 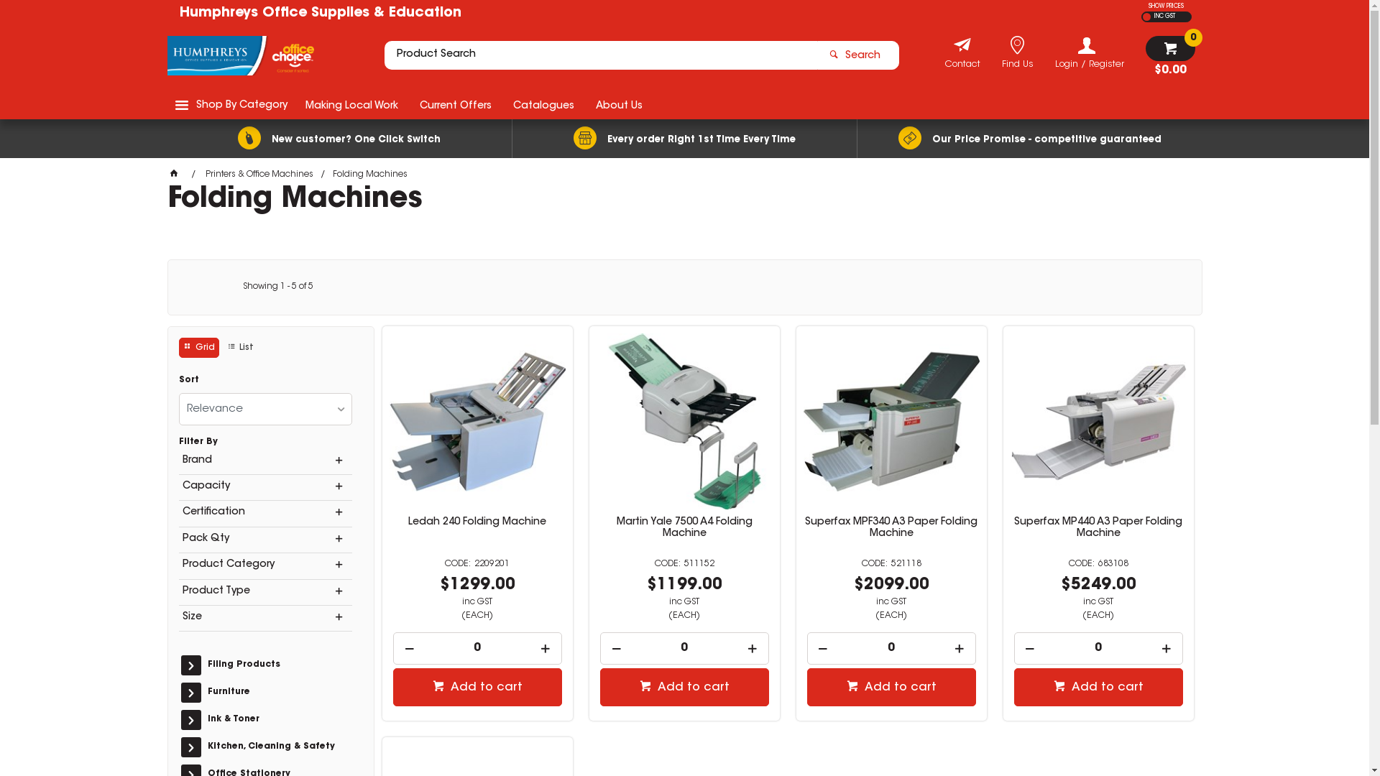 I want to click on Martin Yale 7500 A4 Folding Machine, so click(x=684, y=528).